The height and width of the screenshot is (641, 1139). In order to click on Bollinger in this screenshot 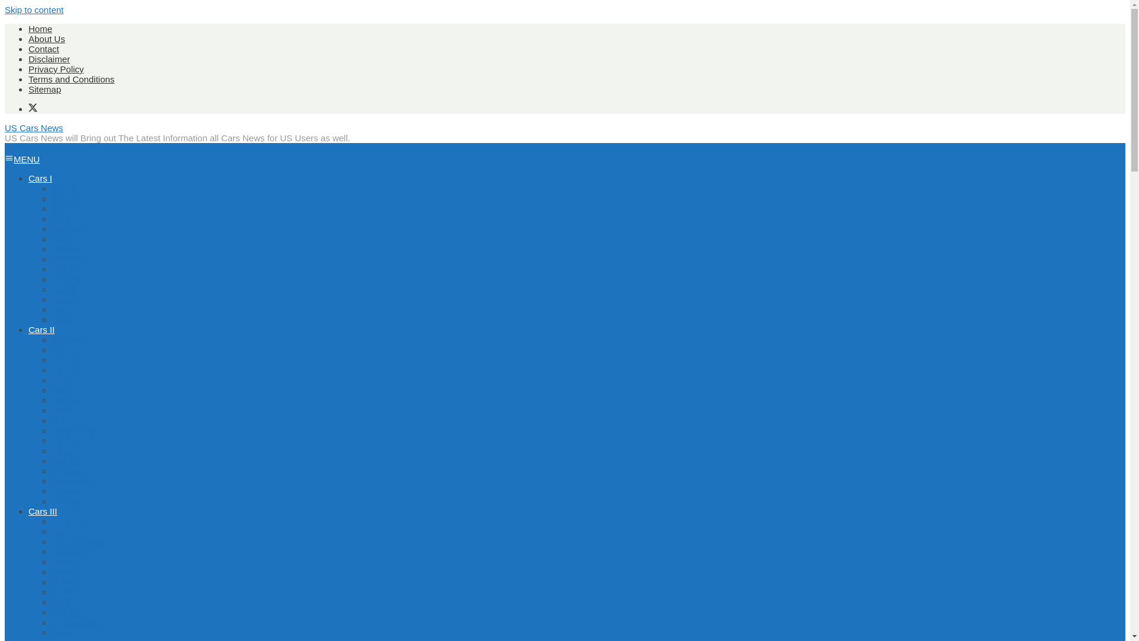, I will do `click(69, 229)`.